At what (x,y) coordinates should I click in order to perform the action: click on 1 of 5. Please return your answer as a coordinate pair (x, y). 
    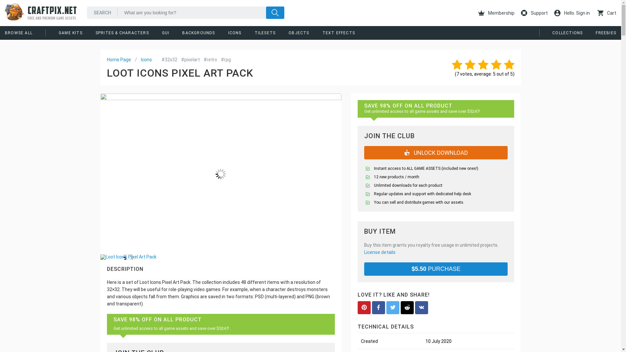
    Looking at the image, I should click on (456, 65).